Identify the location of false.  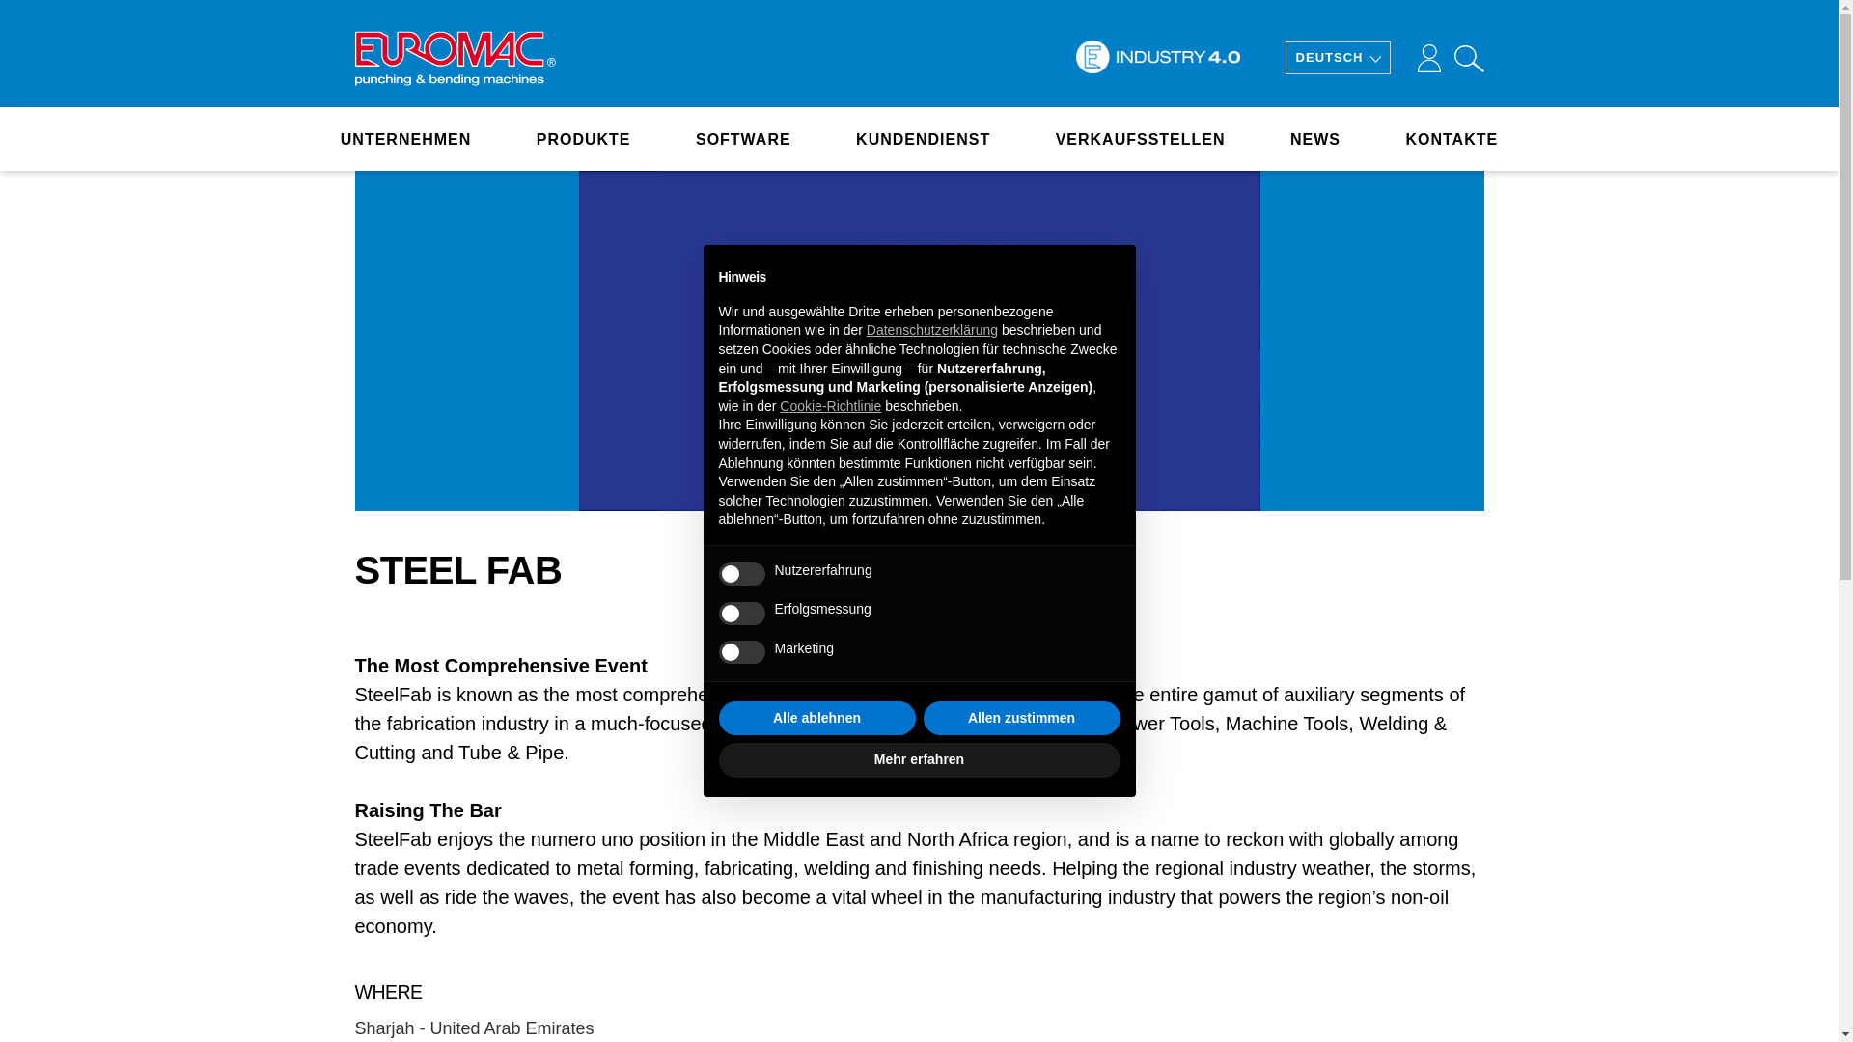
(741, 614).